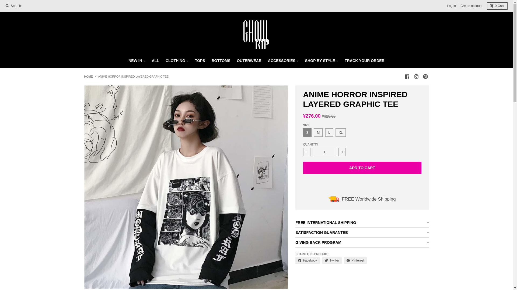 The height and width of the screenshot is (290, 517). What do you see at coordinates (407, 77) in the screenshot?
I see `Facebook - Ghoul RIP` at bounding box center [407, 77].